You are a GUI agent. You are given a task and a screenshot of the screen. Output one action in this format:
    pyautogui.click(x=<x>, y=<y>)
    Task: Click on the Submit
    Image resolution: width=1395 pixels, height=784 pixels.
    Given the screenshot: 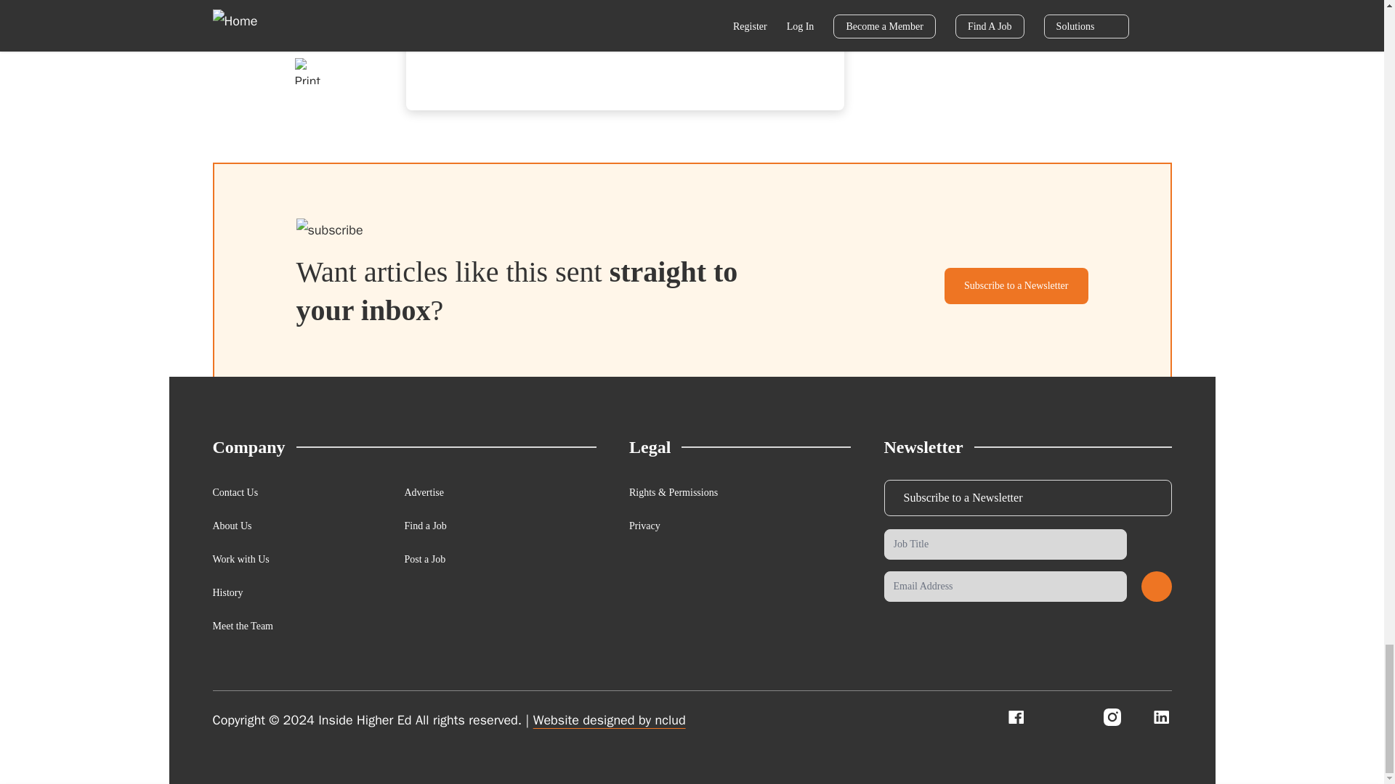 What is the action you would take?
    pyautogui.click(x=1156, y=587)
    